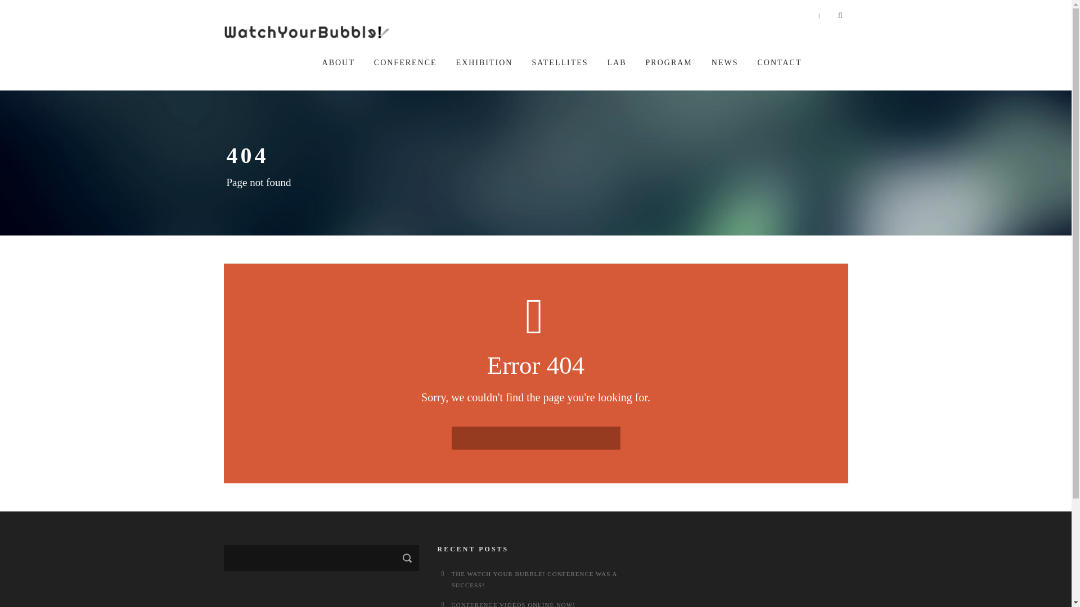  Describe the element at coordinates (405, 74) in the screenshot. I see `CONFERENCE` at that location.